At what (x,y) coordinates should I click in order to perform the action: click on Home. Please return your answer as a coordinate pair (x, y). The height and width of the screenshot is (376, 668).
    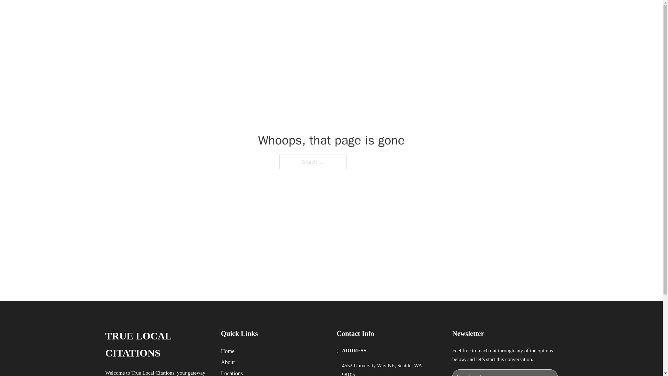
    Looking at the image, I should click on (228, 351).